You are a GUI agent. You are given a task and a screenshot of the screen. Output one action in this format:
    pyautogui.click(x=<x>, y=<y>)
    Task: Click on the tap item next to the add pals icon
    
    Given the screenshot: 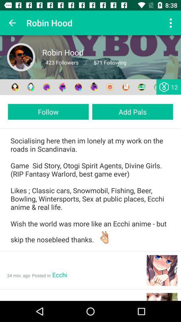 What is the action you would take?
    pyautogui.click(x=48, y=111)
    